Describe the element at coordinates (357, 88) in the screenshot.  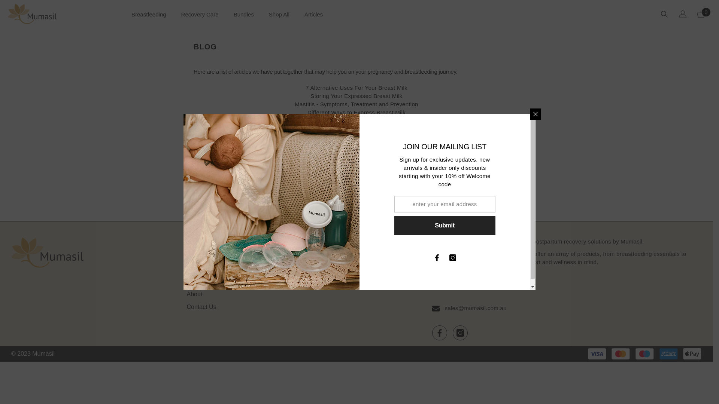
I see `7 Alternative Uses For Your Breast Milk` at that location.